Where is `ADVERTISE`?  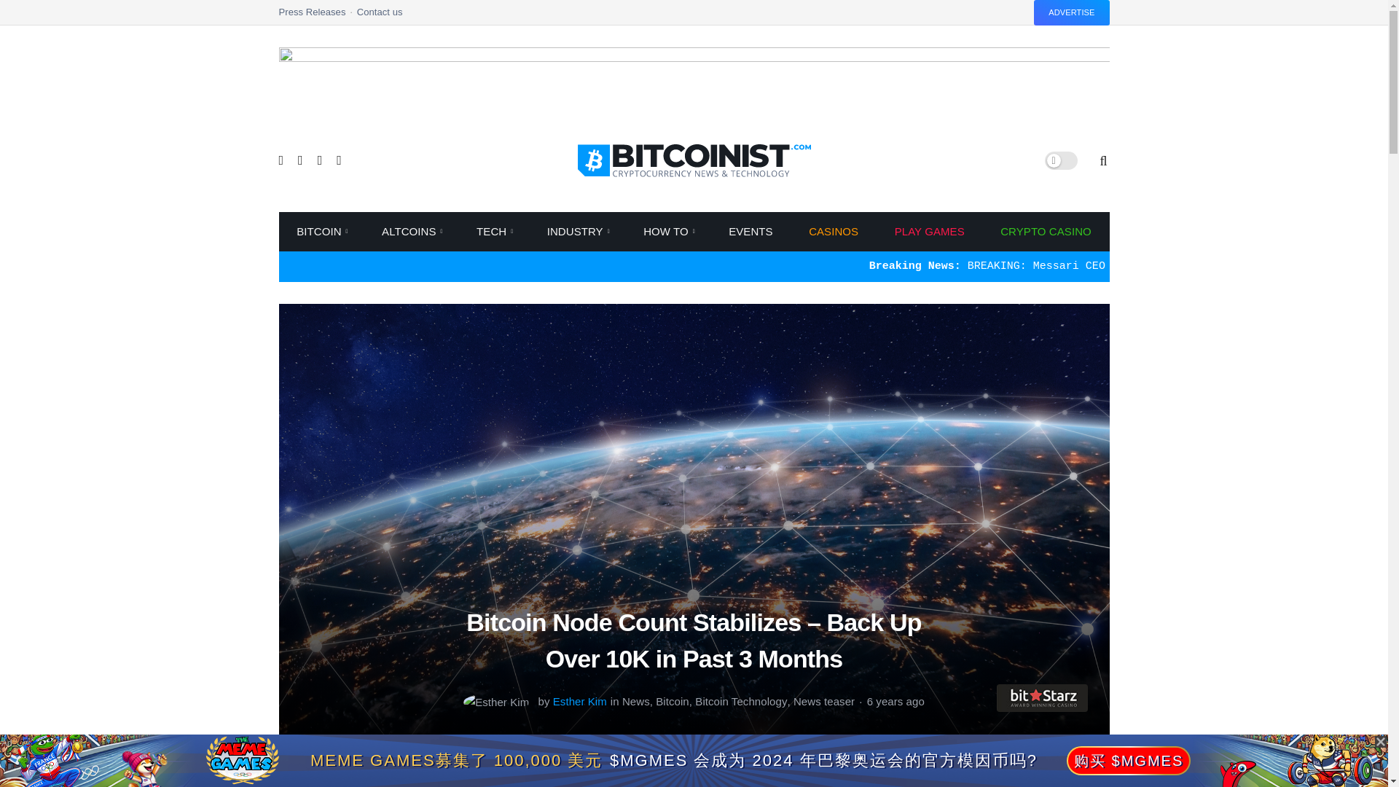 ADVERTISE is located at coordinates (1071, 12).